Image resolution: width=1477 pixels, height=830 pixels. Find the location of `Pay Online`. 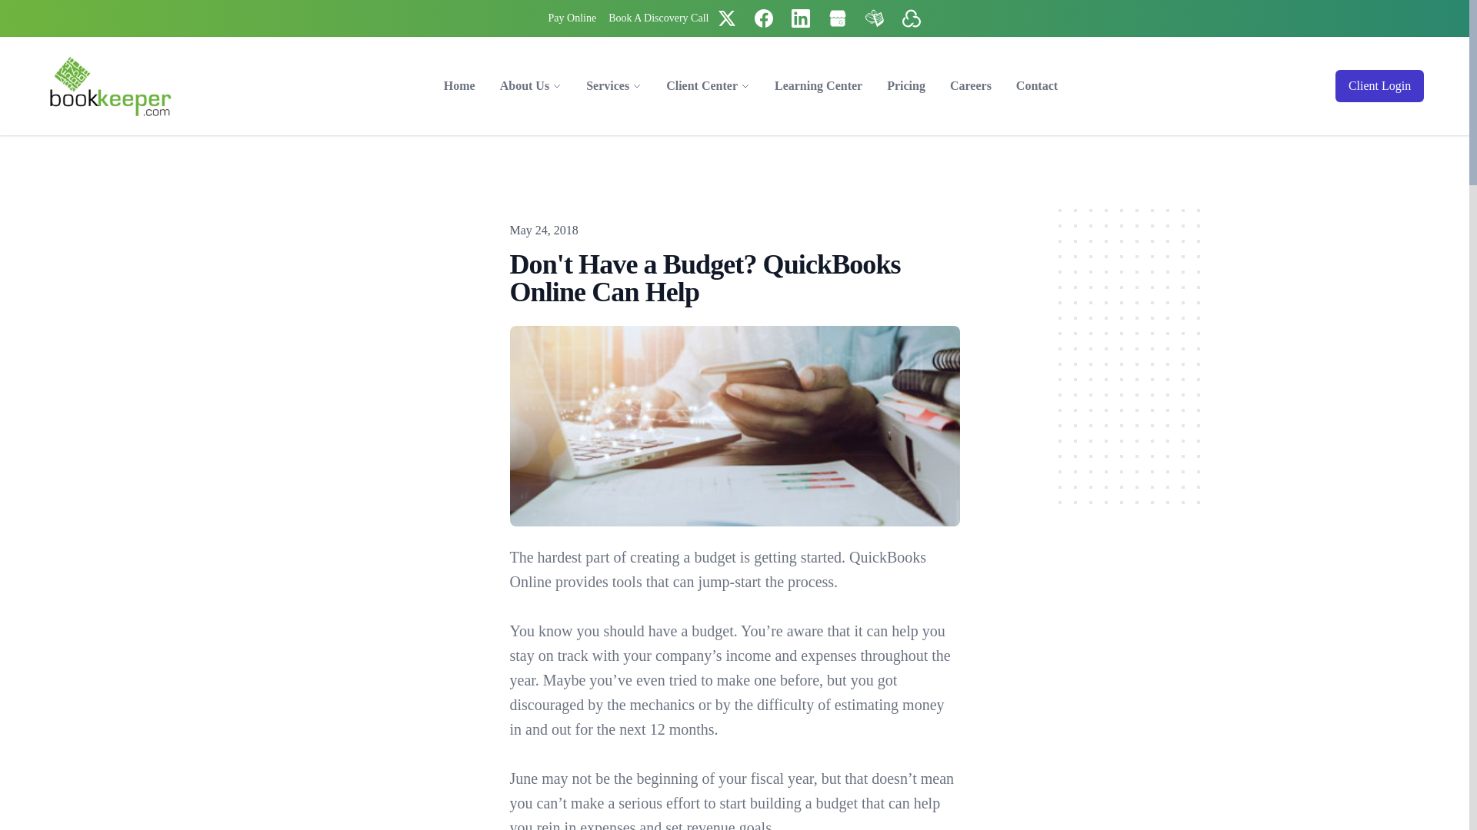

Pay Online is located at coordinates (572, 18).